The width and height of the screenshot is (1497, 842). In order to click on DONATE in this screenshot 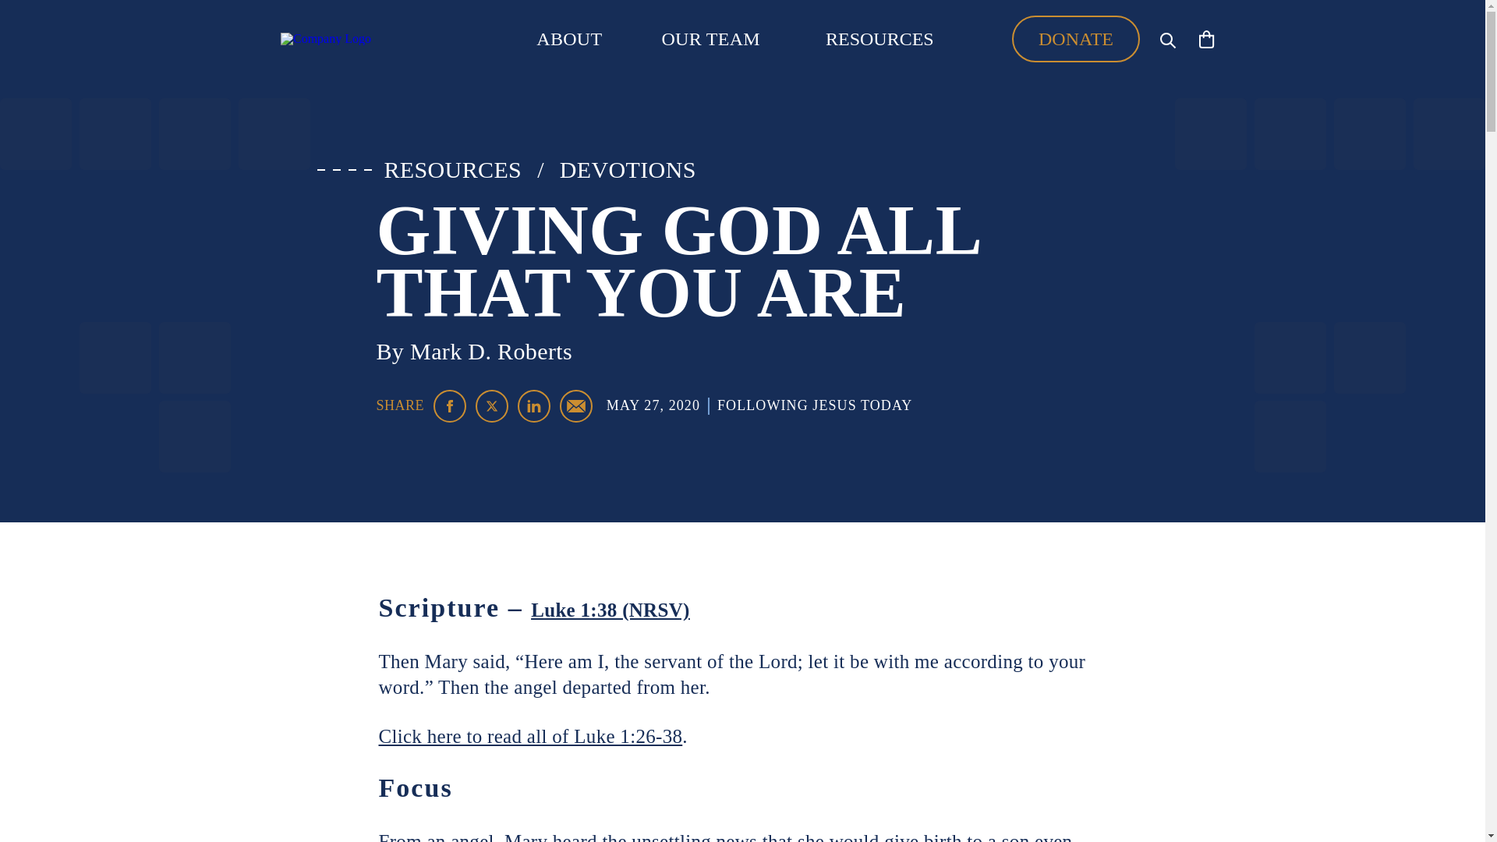, I will do `click(1075, 39)`.